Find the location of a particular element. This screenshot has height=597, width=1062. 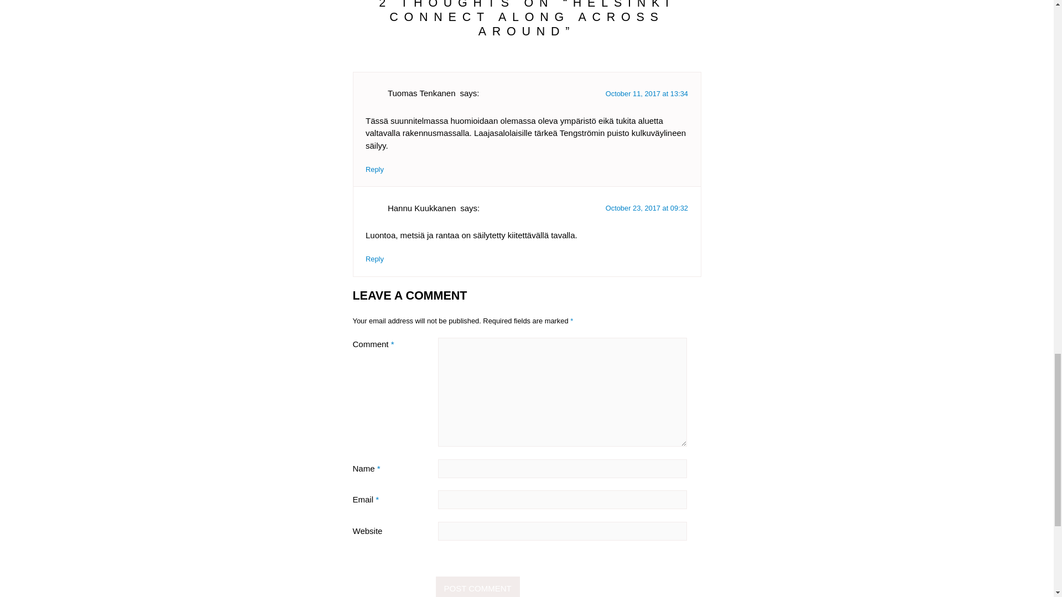

Reply is located at coordinates (374, 259).